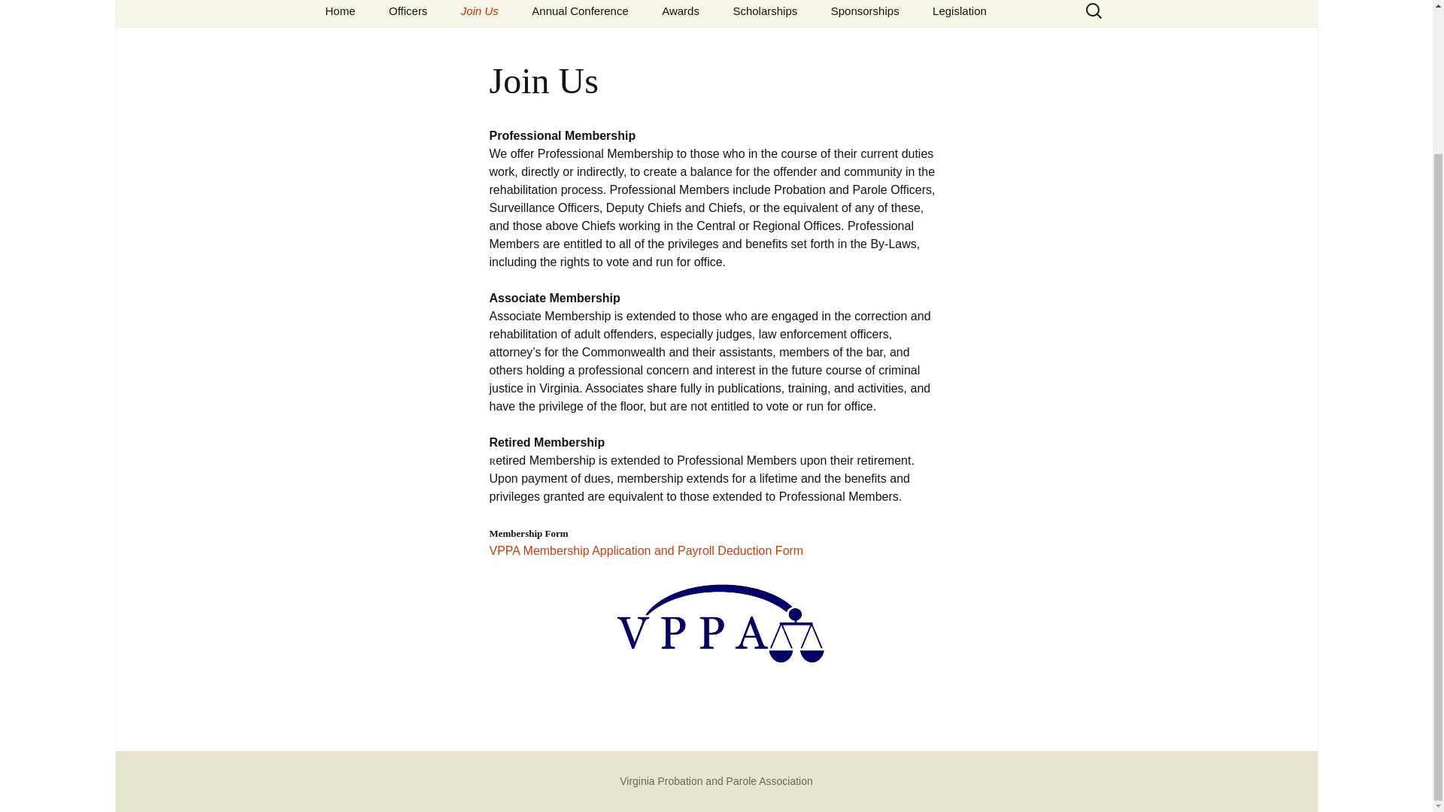 Image resolution: width=1444 pixels, height=812 pixels. What do you see at coordinates (480, 14) in the screenshot?
I see `Join Us` at bounding box center [480, 14].